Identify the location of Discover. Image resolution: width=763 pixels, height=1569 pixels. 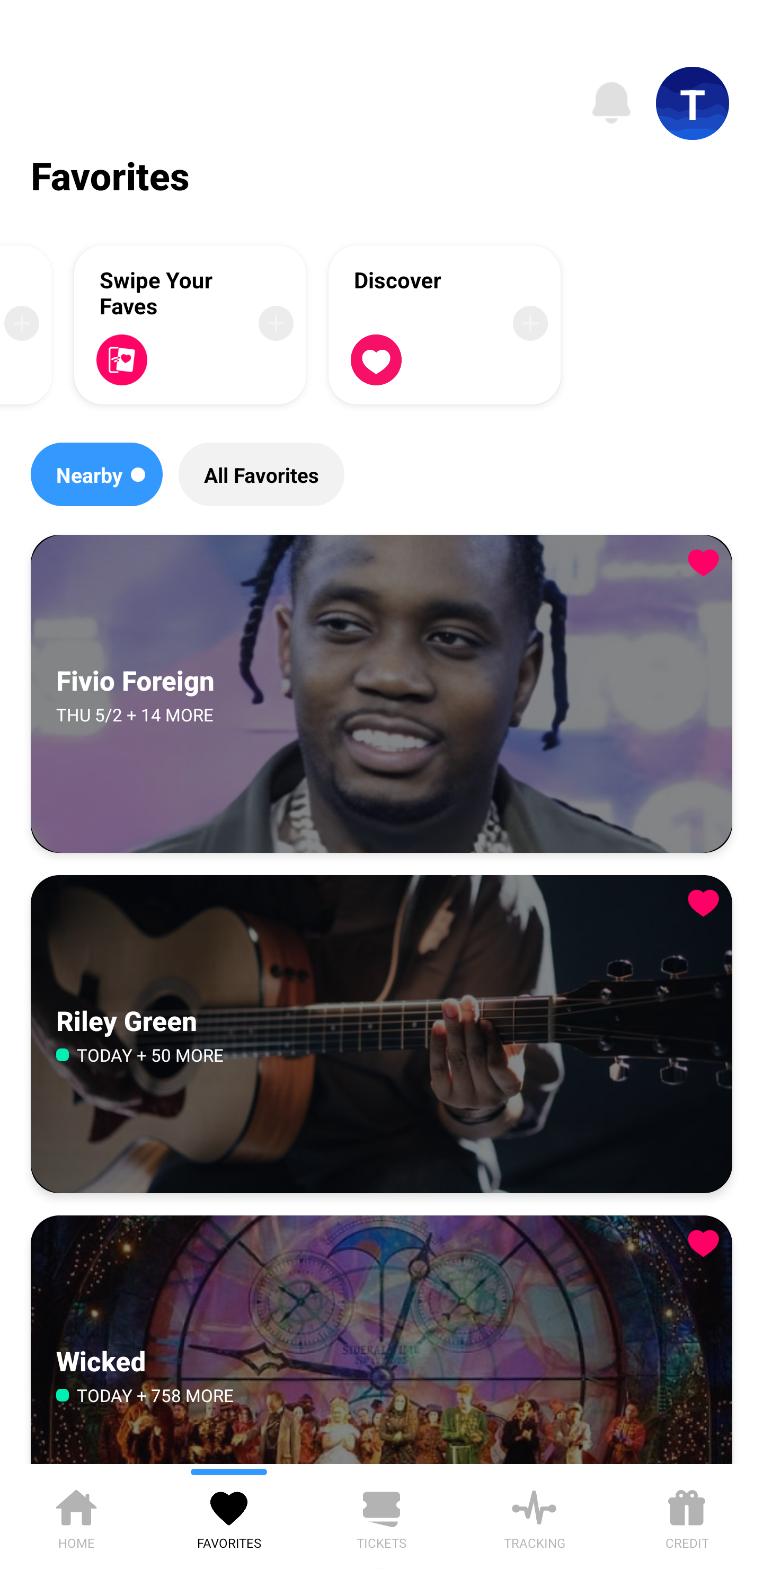
(445, 324).